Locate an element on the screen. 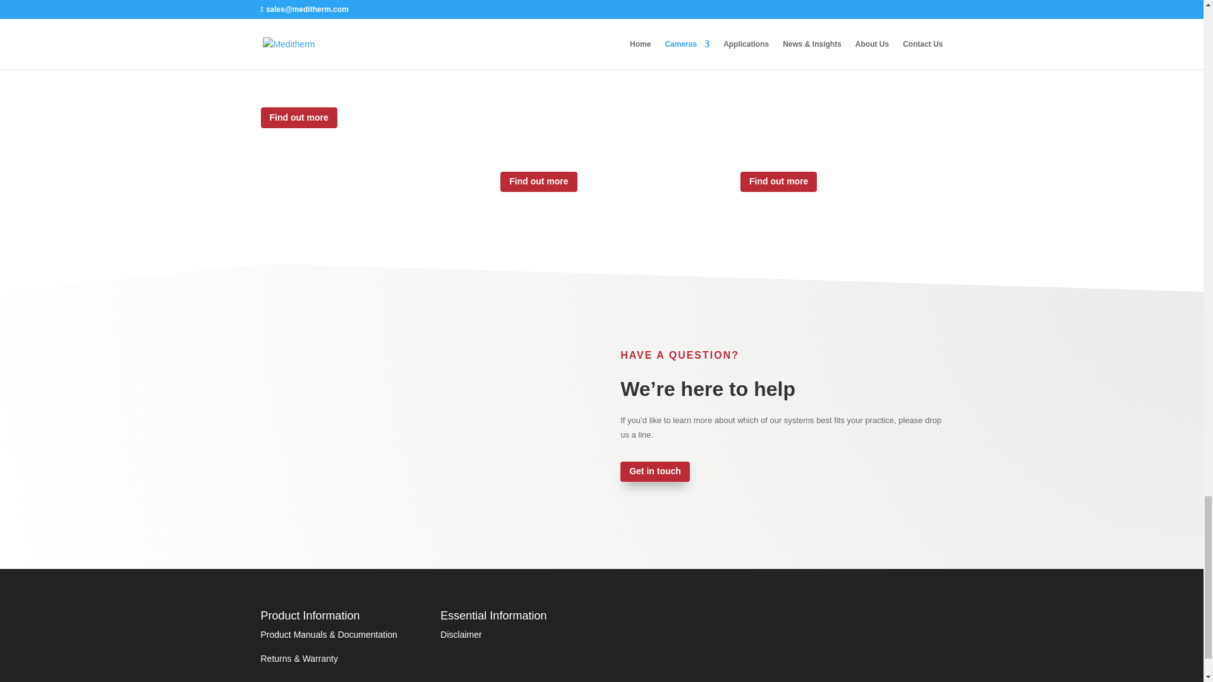  Find out more is located at coordinates (298, 117).